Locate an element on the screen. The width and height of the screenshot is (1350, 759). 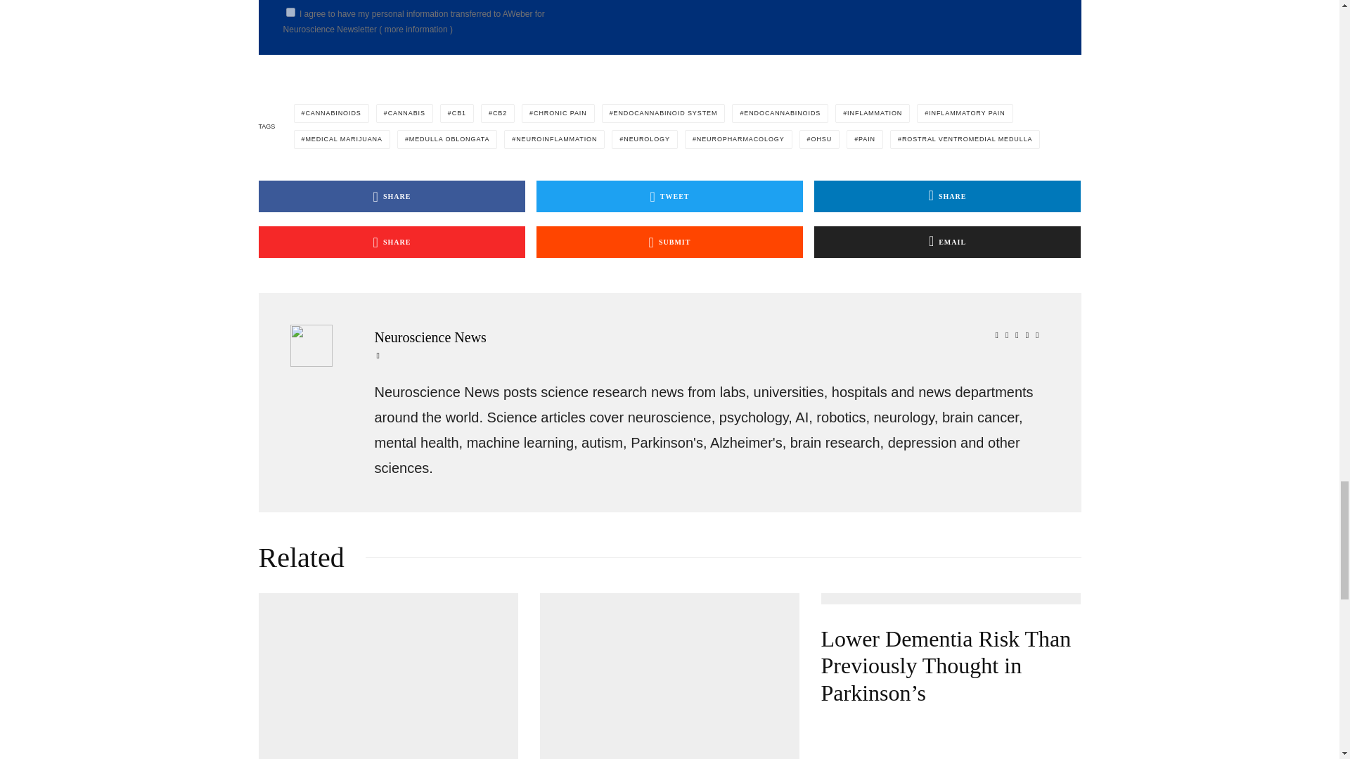
INFLAMMATORY PAIN is located at coordinates (965, 112).